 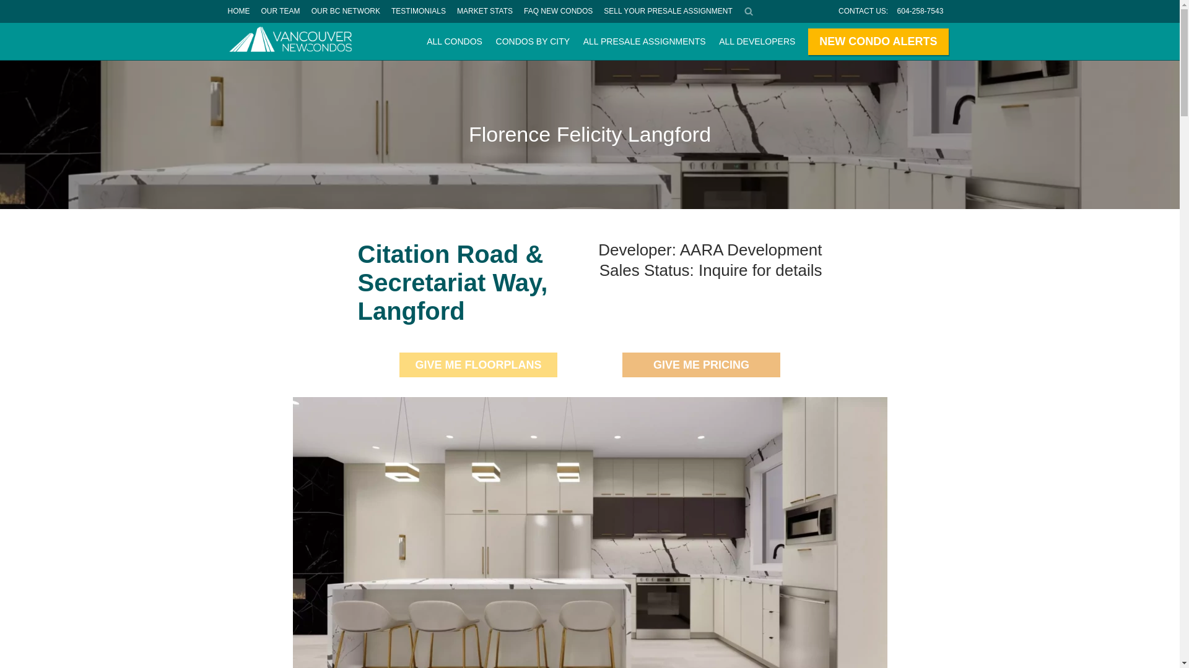 I want to click on 604-258-7543, so click(x=920, y=11).